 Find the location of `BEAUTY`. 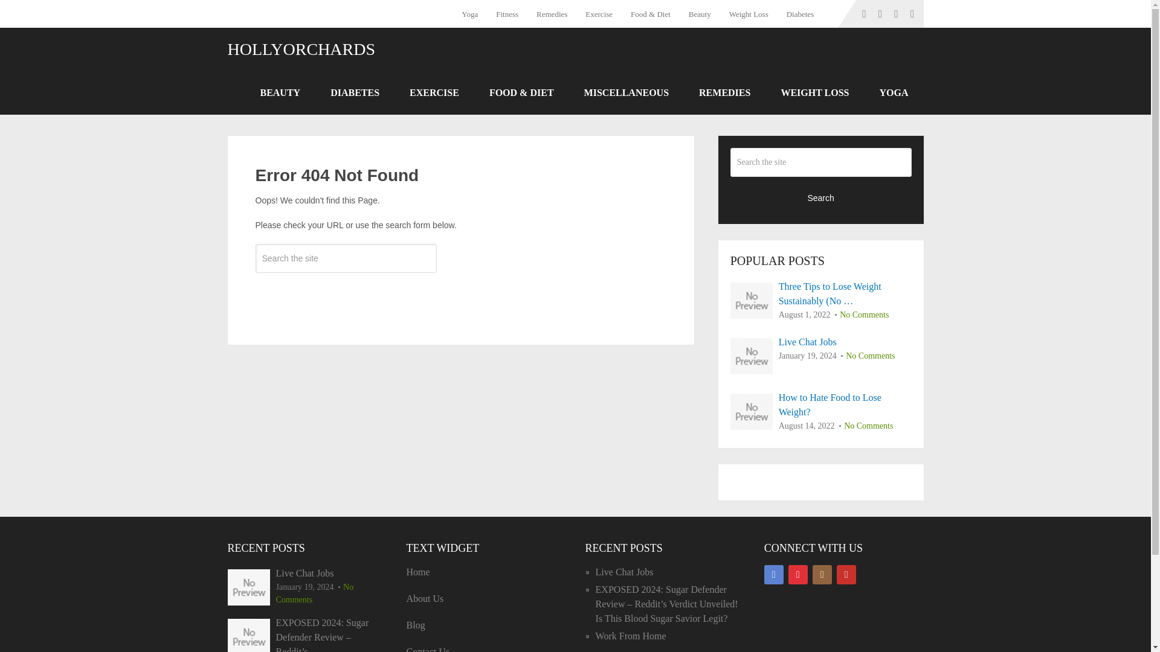

BEAUTY is located at coordinates (280, 93).